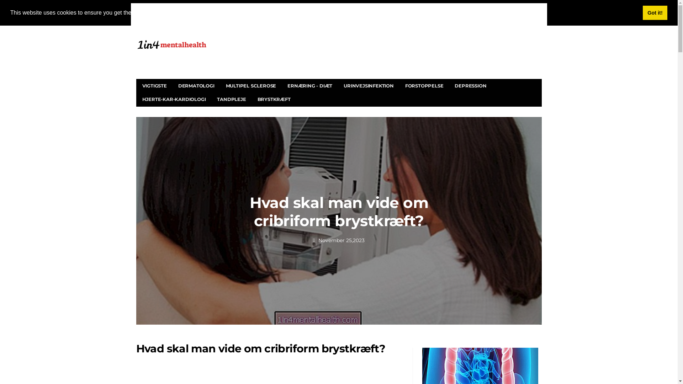 The image size is (683, 384). What do you see at coordinates (231, 99) in the screenshot?
I see `TANDPLEJE` at bounding box center [231, 99].